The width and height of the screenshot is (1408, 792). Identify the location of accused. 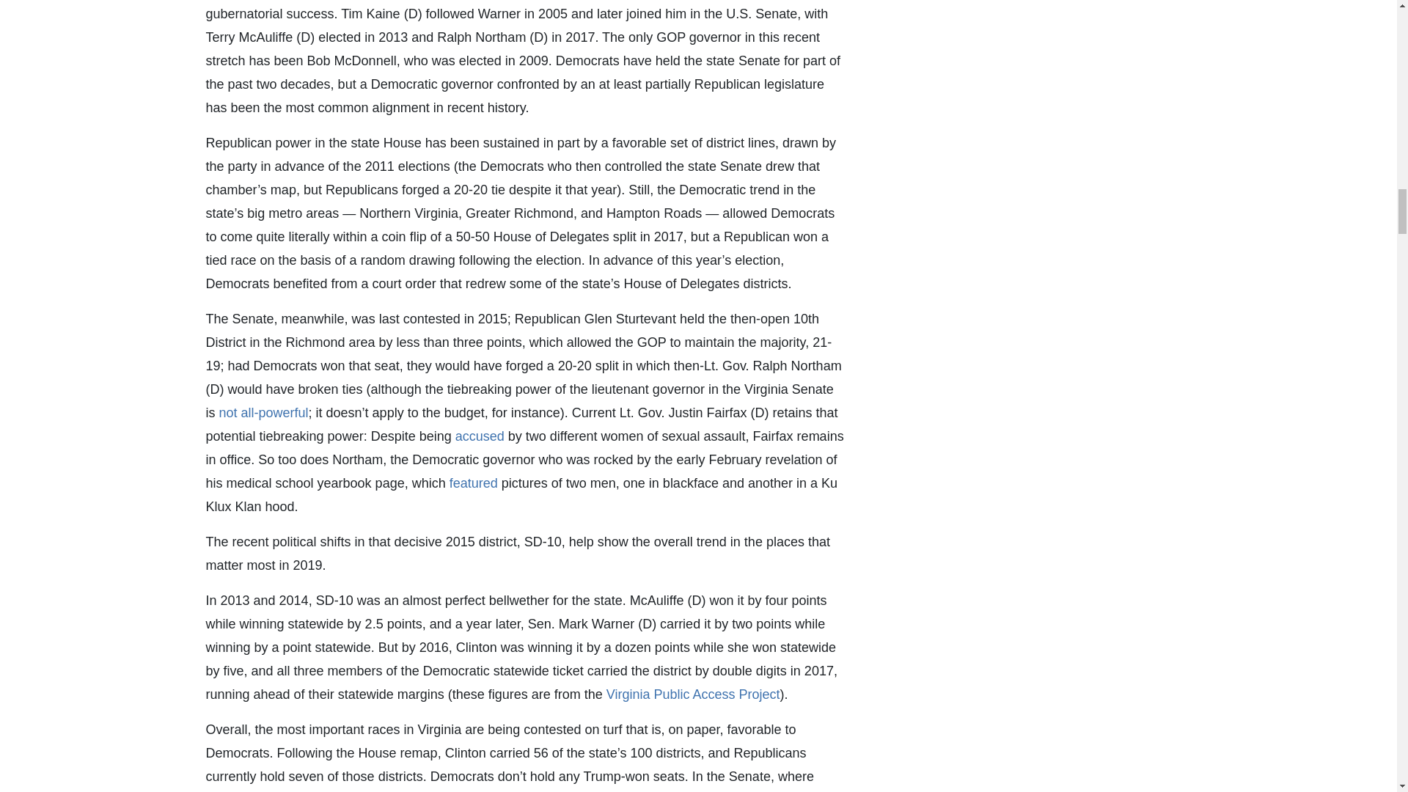
(480, 436).